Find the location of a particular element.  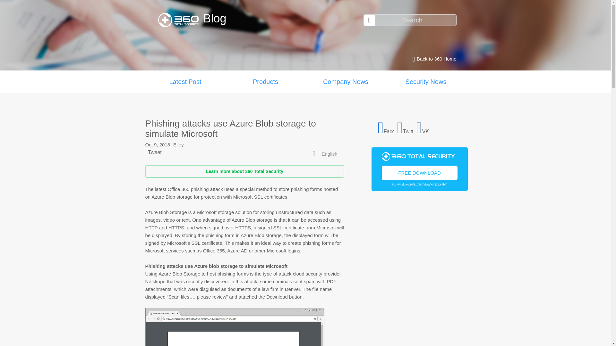

Learn more about 360 Total Security is located at coordinates (244, 171).